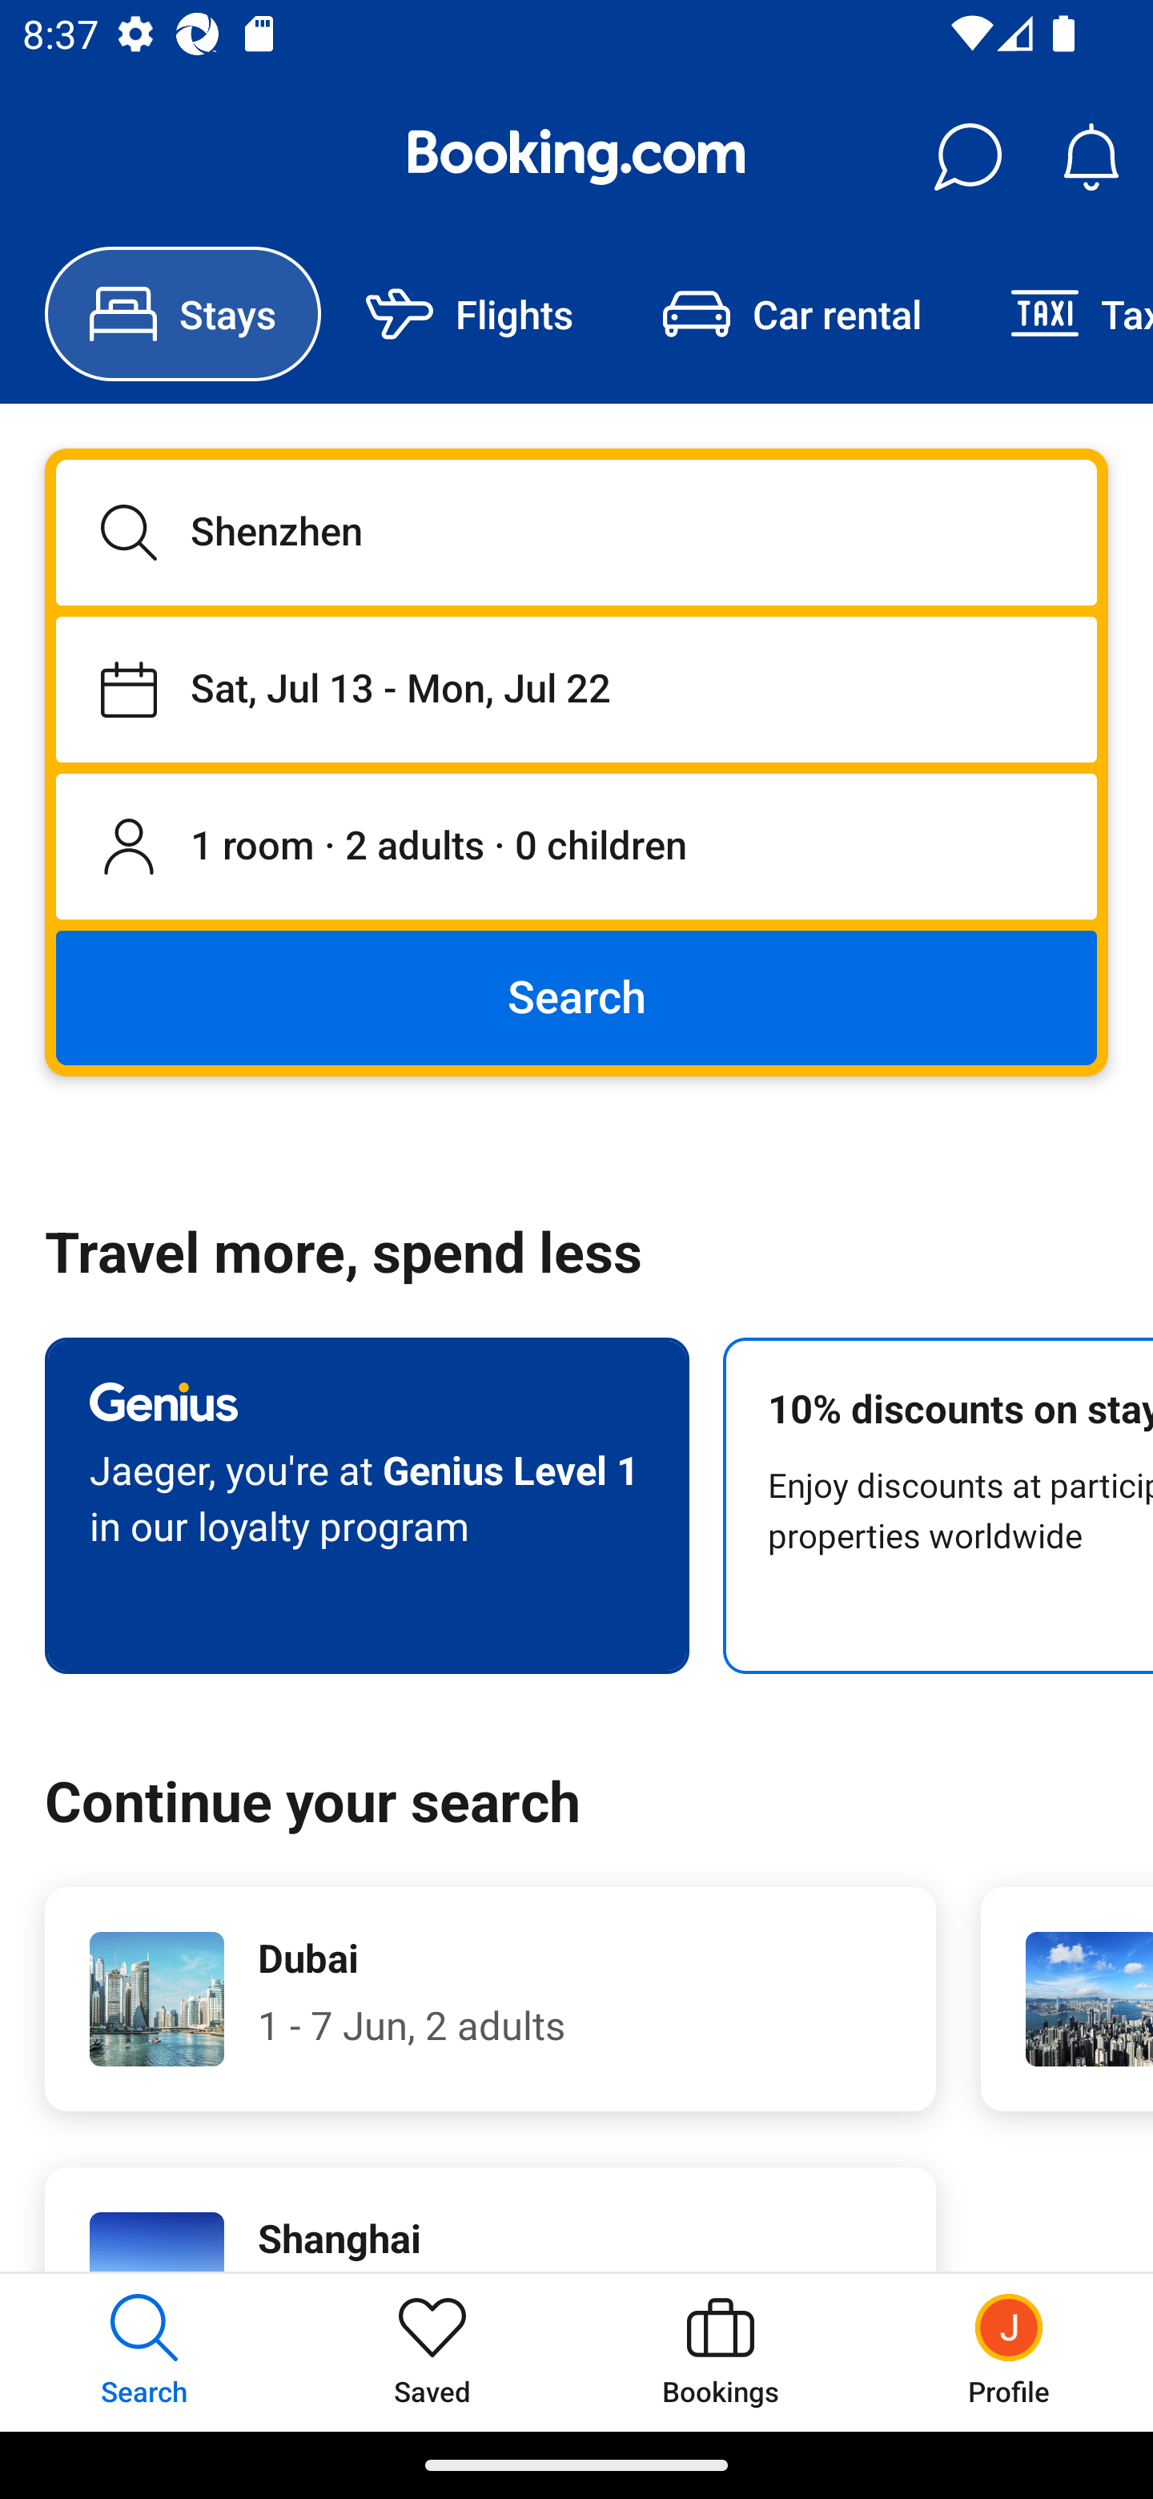  What do you see at coordinates (469, 314) in the screenshot?
I see `Flights` at bounding box center [469, 314].